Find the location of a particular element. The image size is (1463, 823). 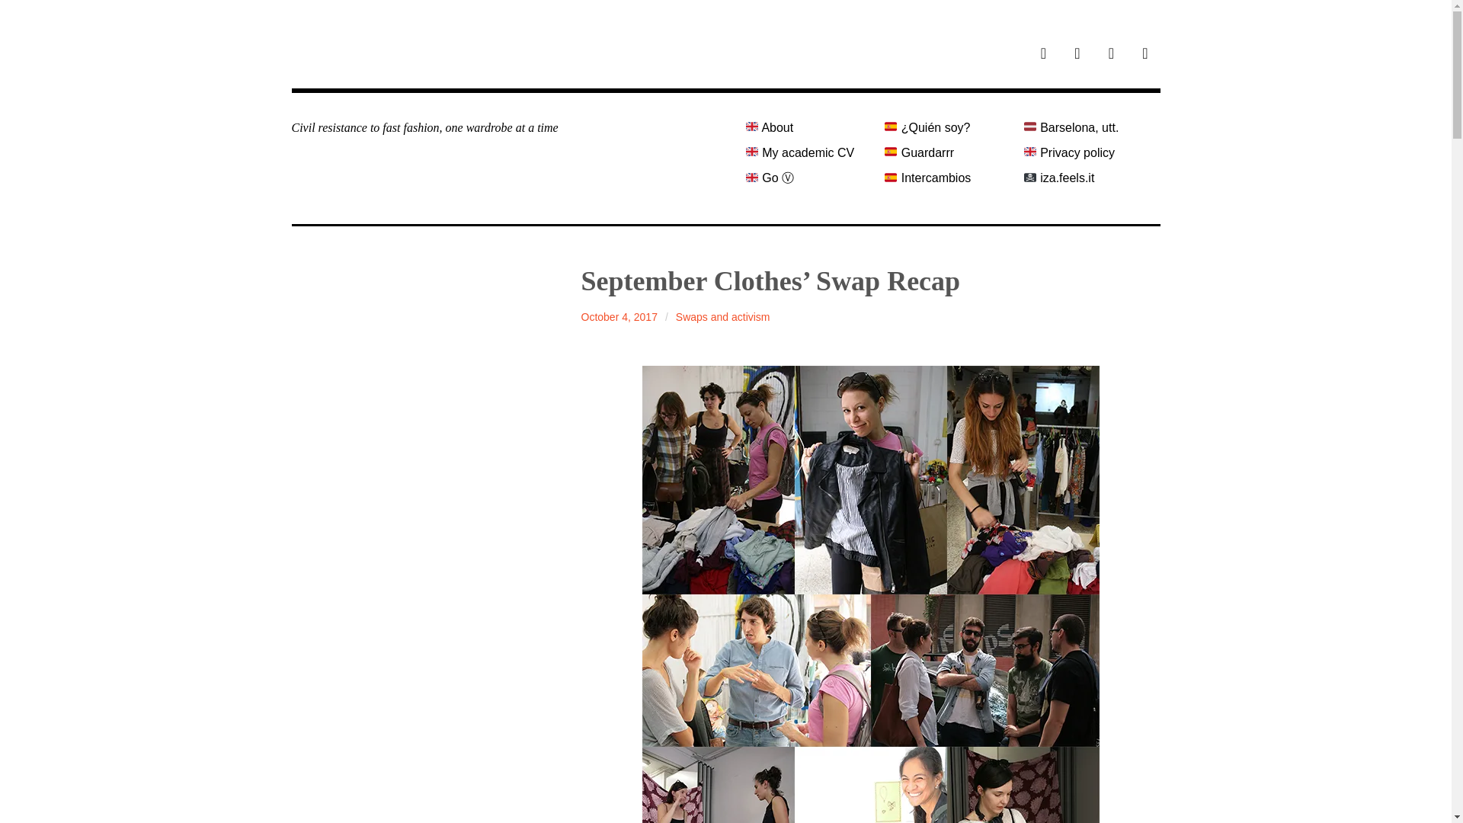

October 4, 2017 is located at coordinates (619, 316).